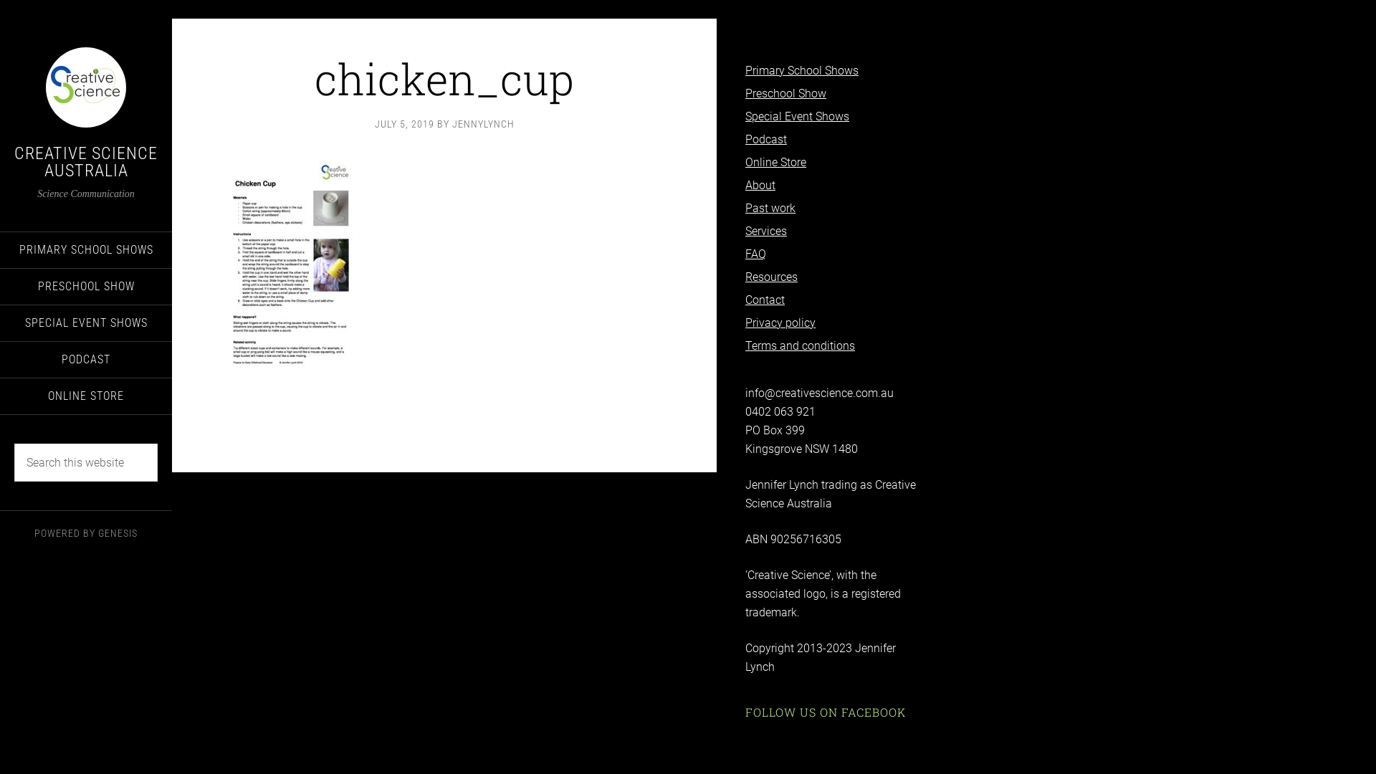 The width and height of the screenshot is (1376, 774). Describe the element at coordinates (785, 93) in the screenshot. I see `Preschool Show` at that location.